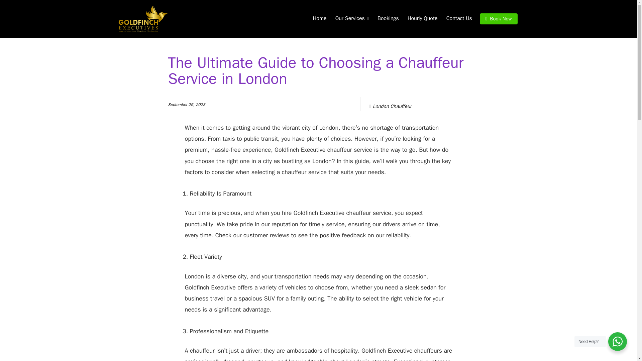  I want to click on Book Now, so click(498, 19).